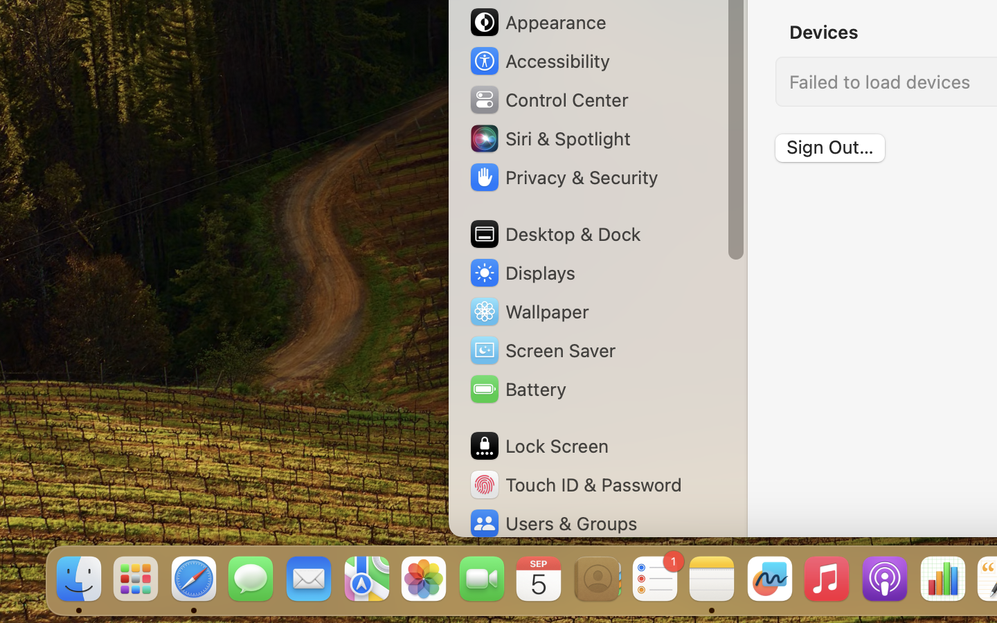 Image resolution: width=997 pixels, height=623 pixels. I want to click on Screen Saver, so click(542, 350).